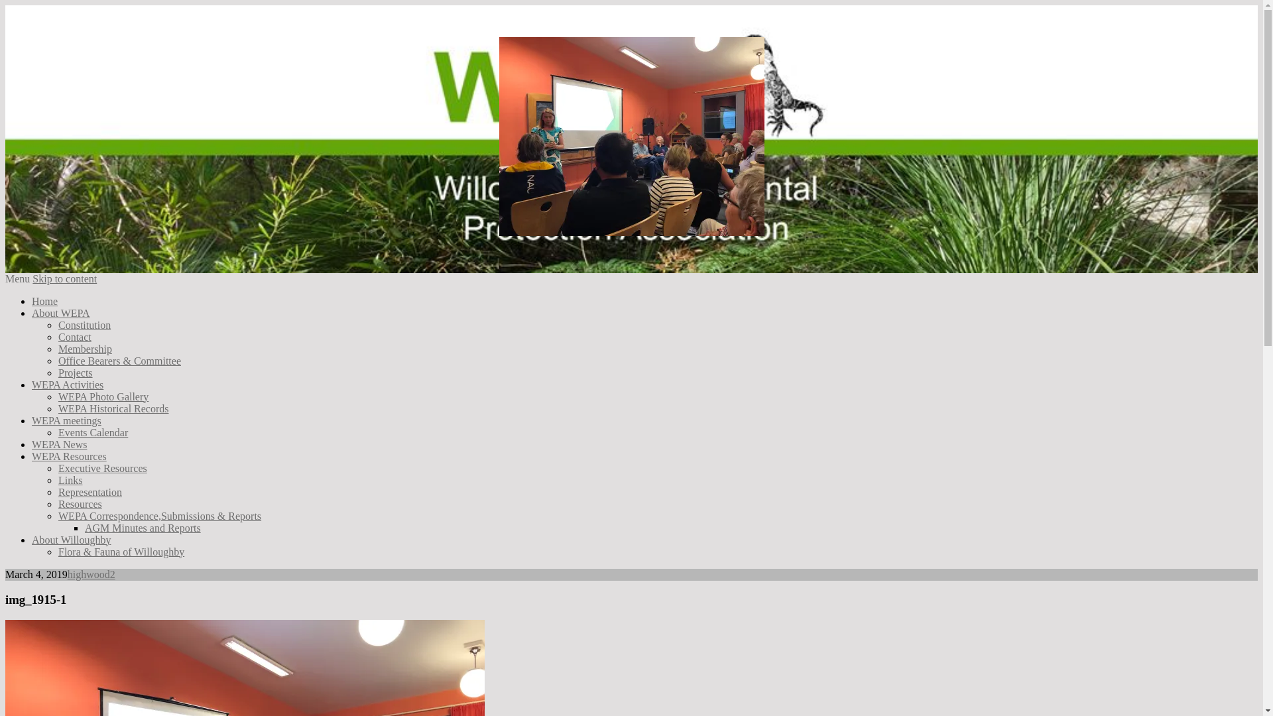 This screenshot has width=1273, height=716. What do you see at coordinates (72, 540) in the screenshot?
I see `About Willoughby` at bounding box center [72, 540].